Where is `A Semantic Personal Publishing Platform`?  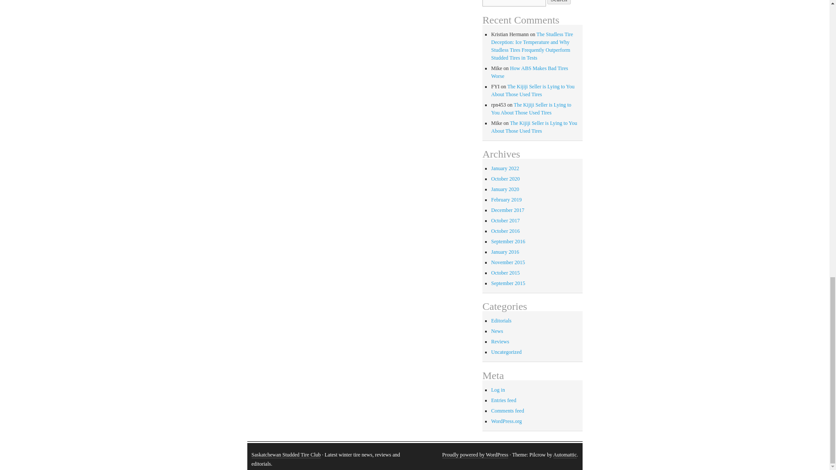
A Semantic Personal Publishing Platform is located at coordinates (475, 455).